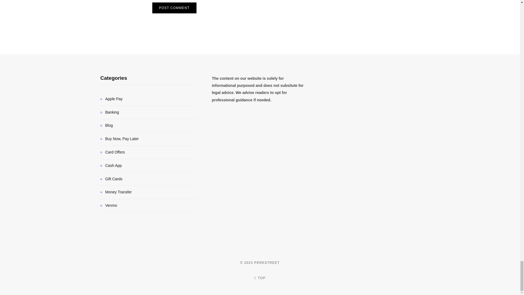 Image resolution: width=524 pixels, height=295 pixels. I want to click on Gift Cards, so click(111, 179).